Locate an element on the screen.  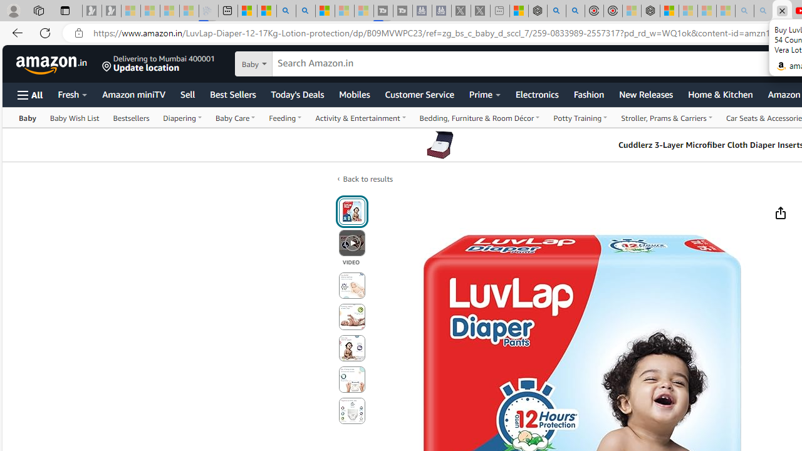
X - Sleeping is located at coordinates (480, 11).